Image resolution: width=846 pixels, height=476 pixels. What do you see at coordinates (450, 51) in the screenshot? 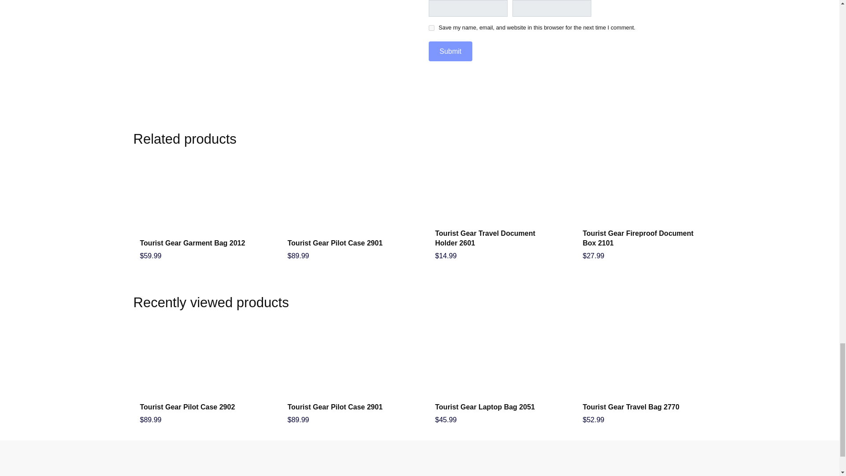
I see `Submit` at bounding box center [450, 51].